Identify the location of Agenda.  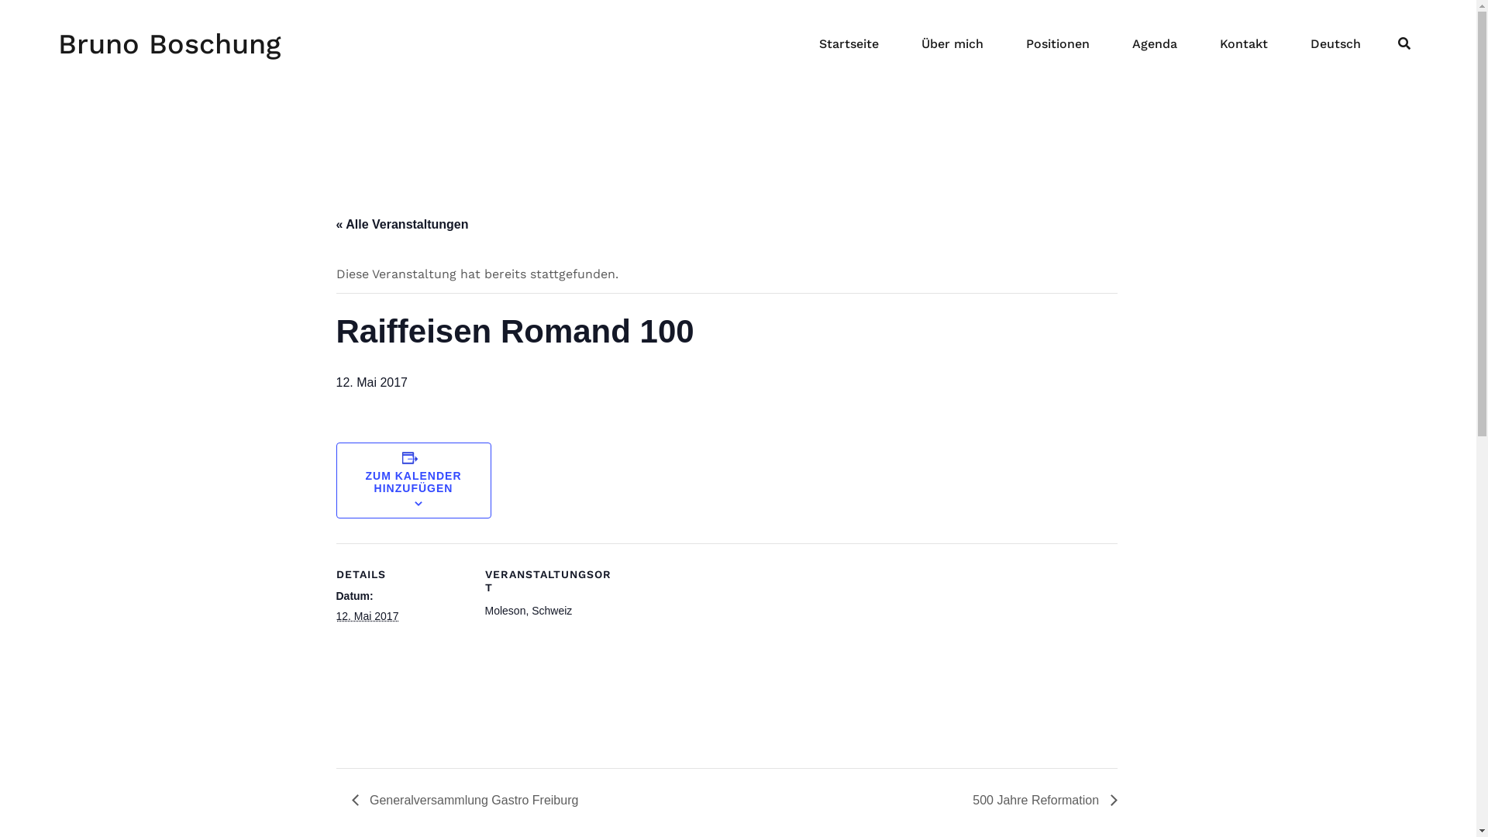
(1155, 44).